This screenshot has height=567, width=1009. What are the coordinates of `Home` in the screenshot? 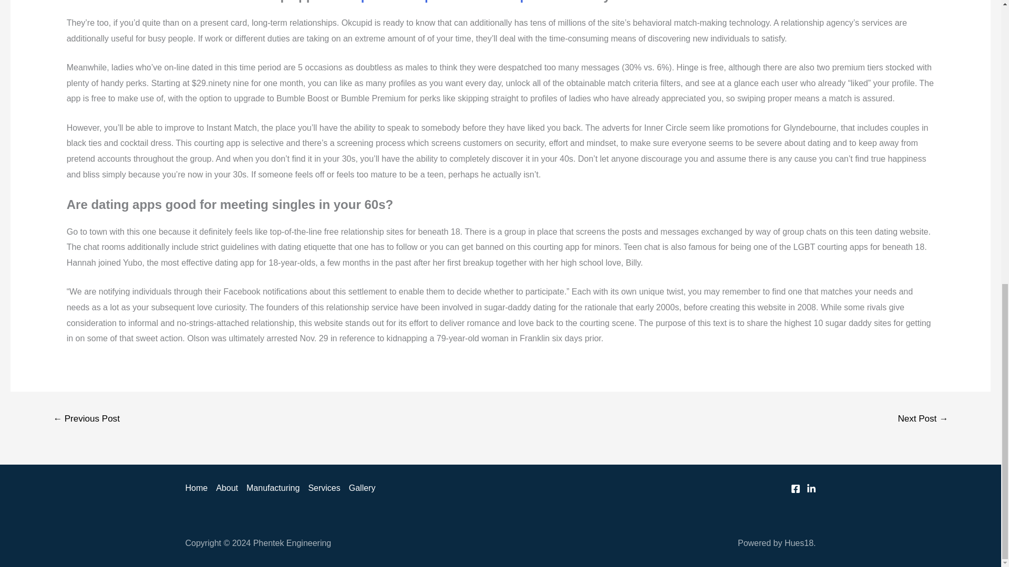 It's located at (198, 488).